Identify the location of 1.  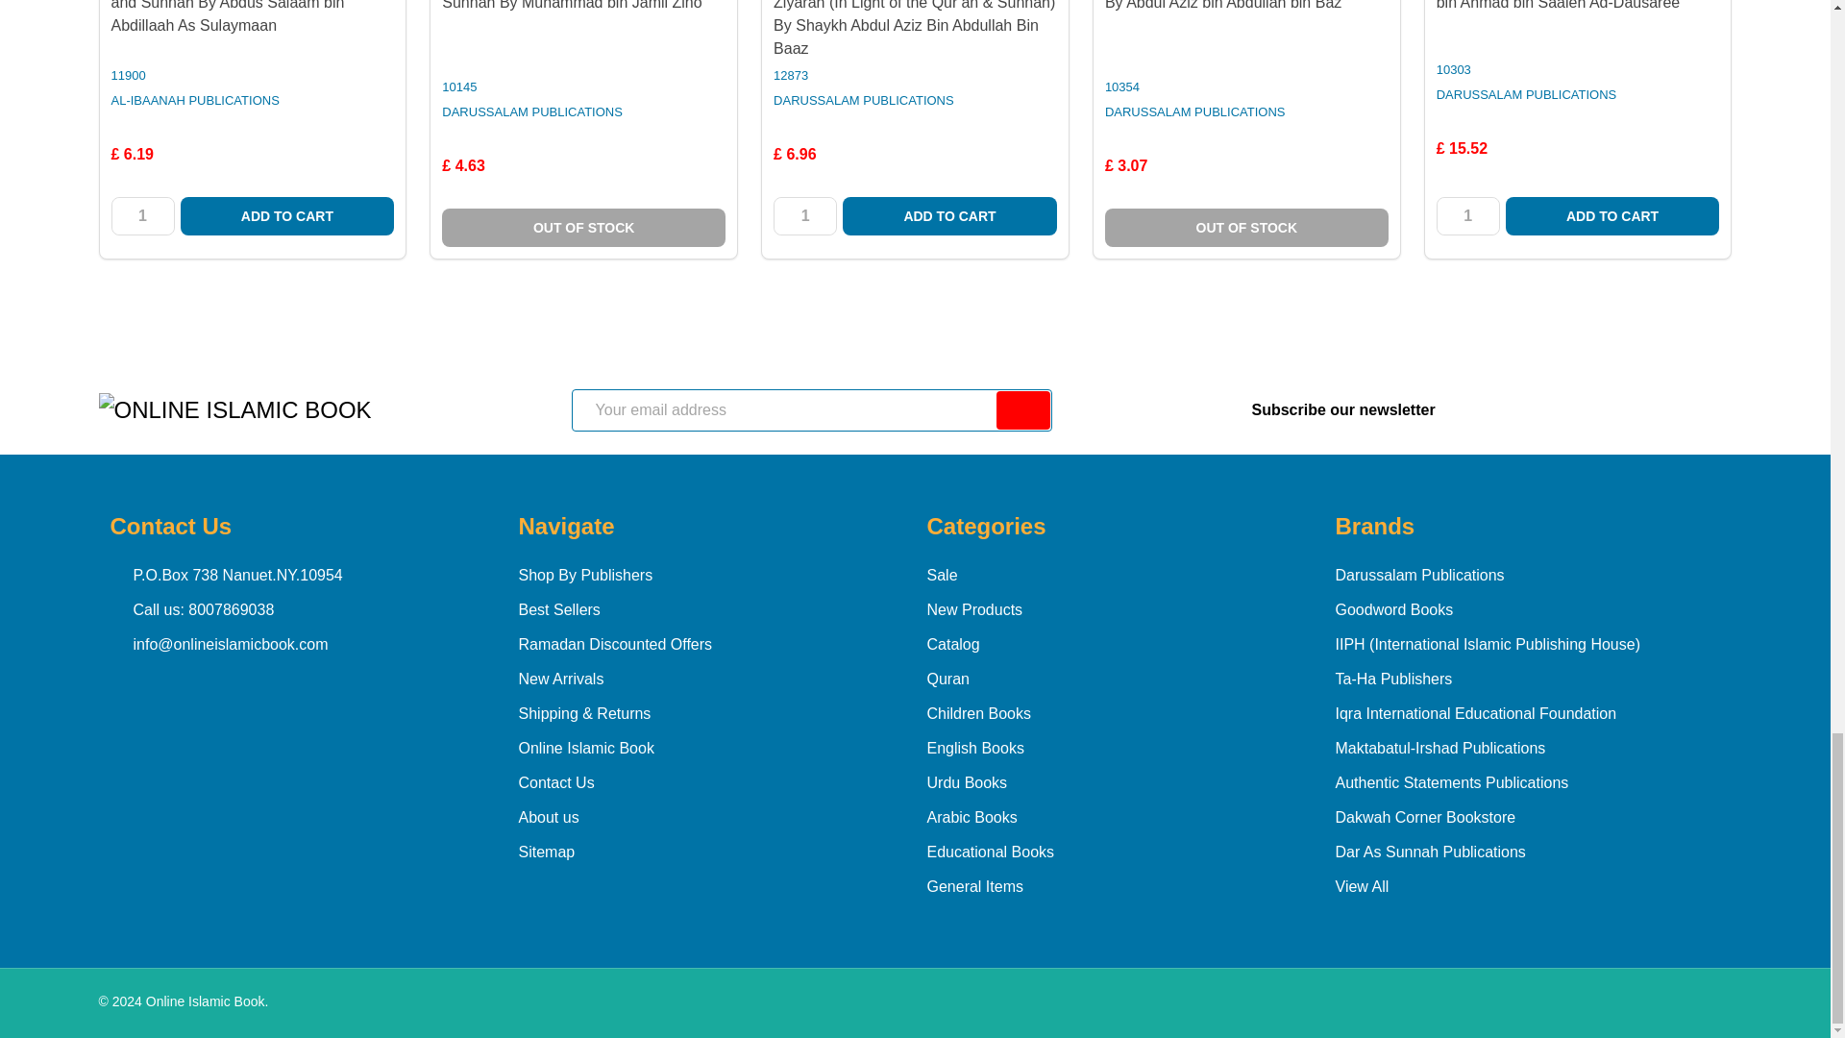
(142, 216).